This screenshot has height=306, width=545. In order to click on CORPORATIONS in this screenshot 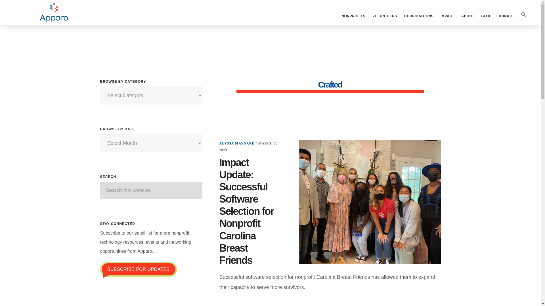, I will do `click(419, 16)`.